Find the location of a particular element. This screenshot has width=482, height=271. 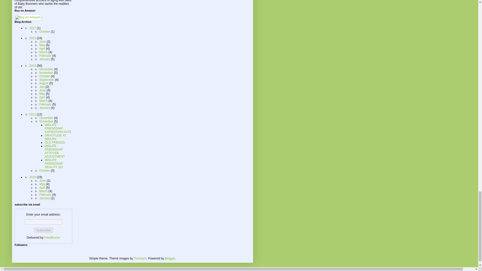

Subscribe is located at coordinates (43, 230).